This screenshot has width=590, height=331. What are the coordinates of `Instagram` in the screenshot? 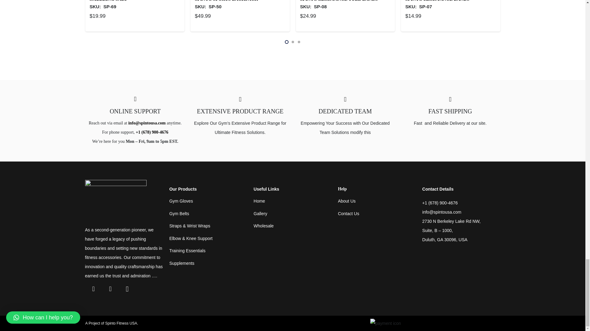 It's located at (127, 289).